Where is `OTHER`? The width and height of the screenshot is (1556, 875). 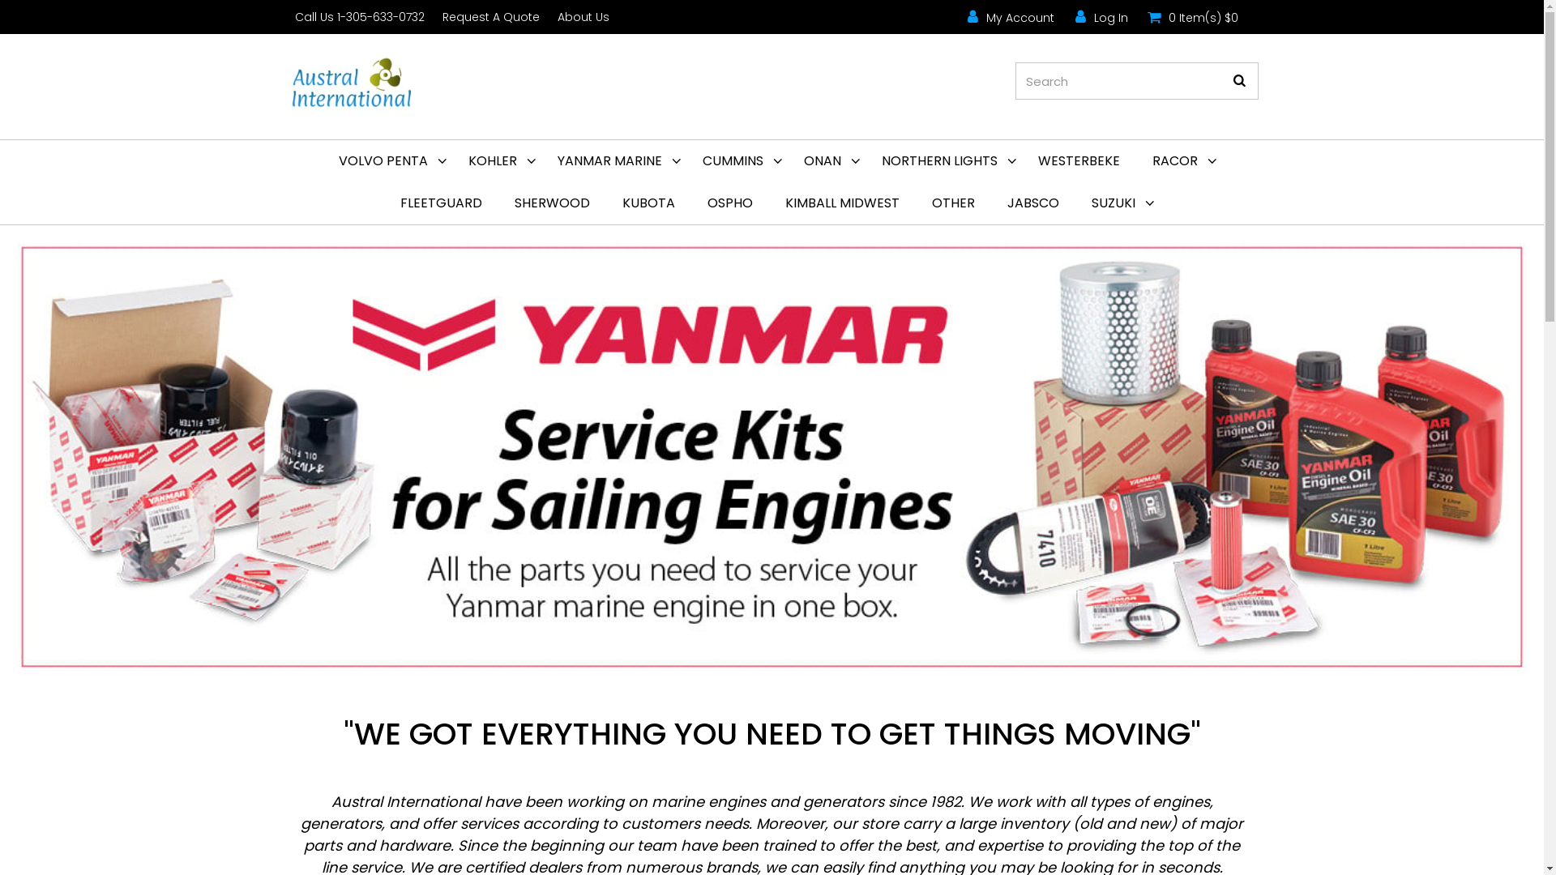
OTHER is located at coordinates (953, 203).